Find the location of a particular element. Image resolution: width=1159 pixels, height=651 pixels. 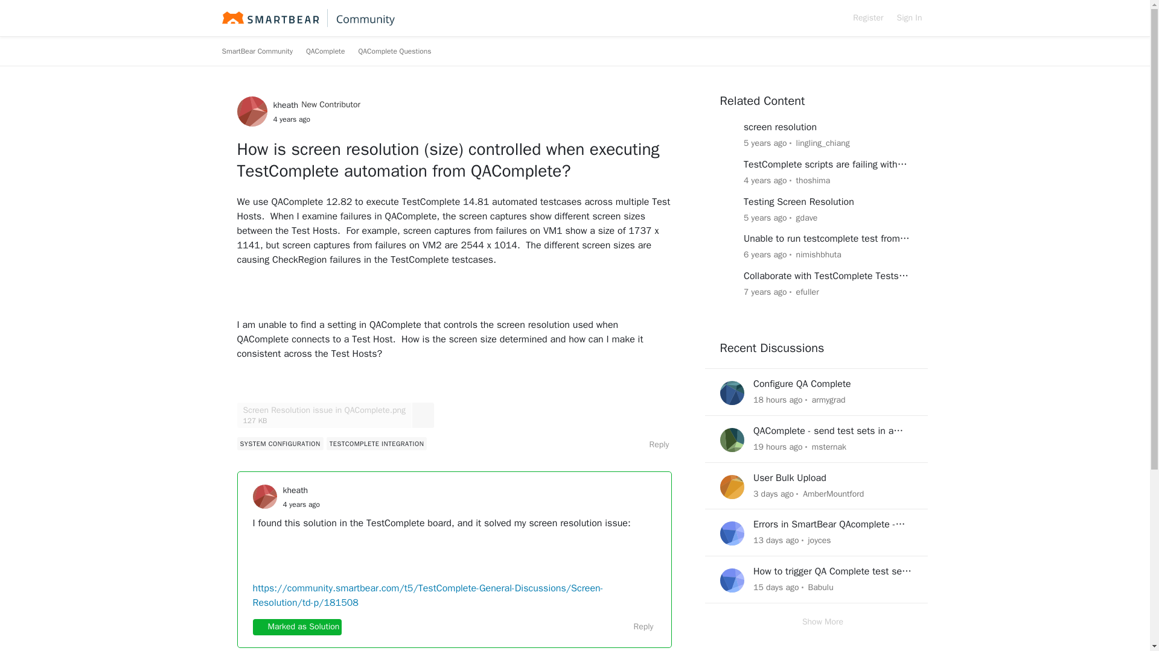

kheath is located at coordinates (295, 491).